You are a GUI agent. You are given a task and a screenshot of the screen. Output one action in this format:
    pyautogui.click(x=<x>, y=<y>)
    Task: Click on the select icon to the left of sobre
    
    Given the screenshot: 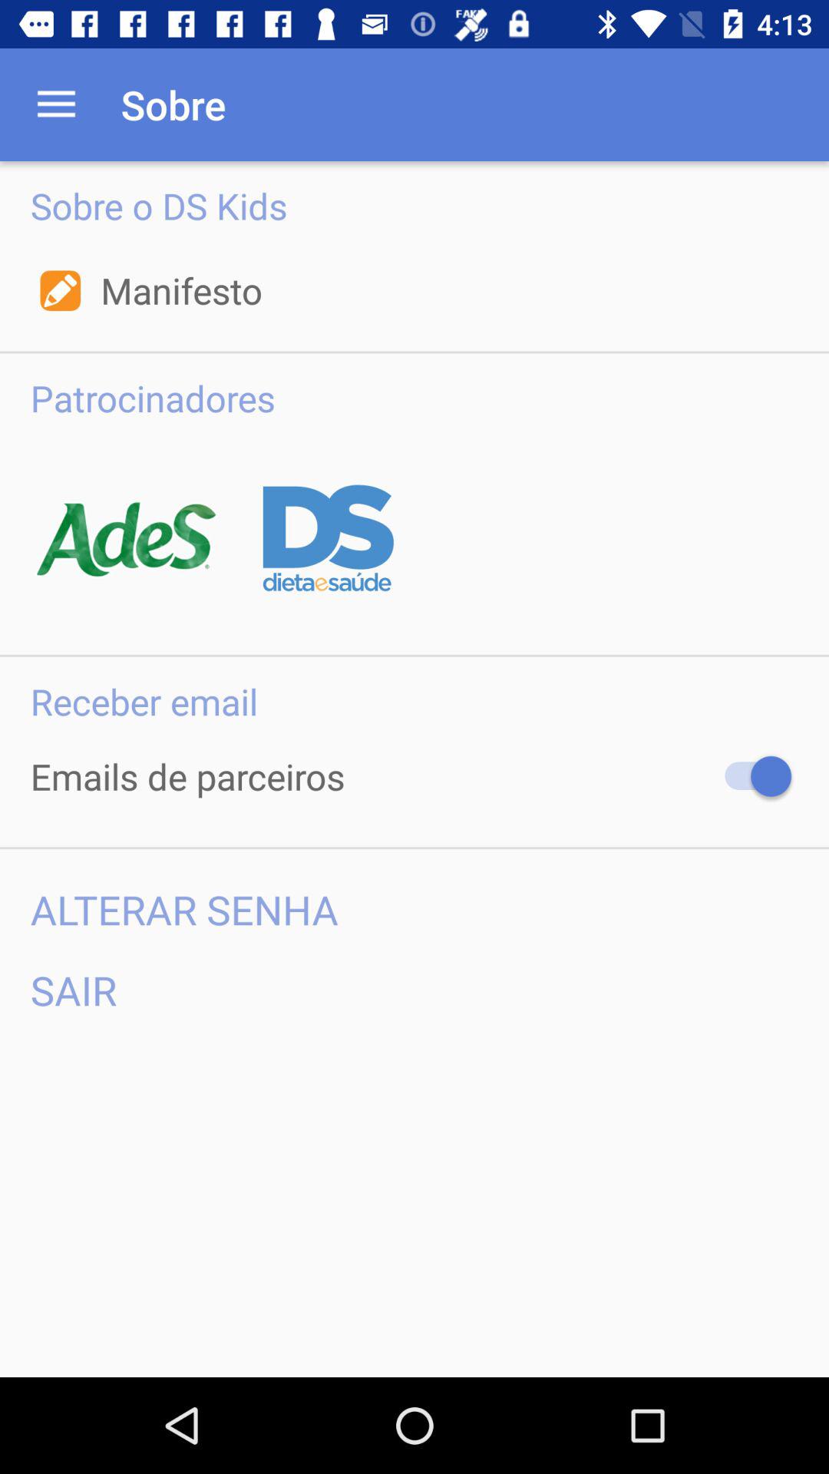 What is the action you would take?
    pyautogui.click(x=56, y=104)
    